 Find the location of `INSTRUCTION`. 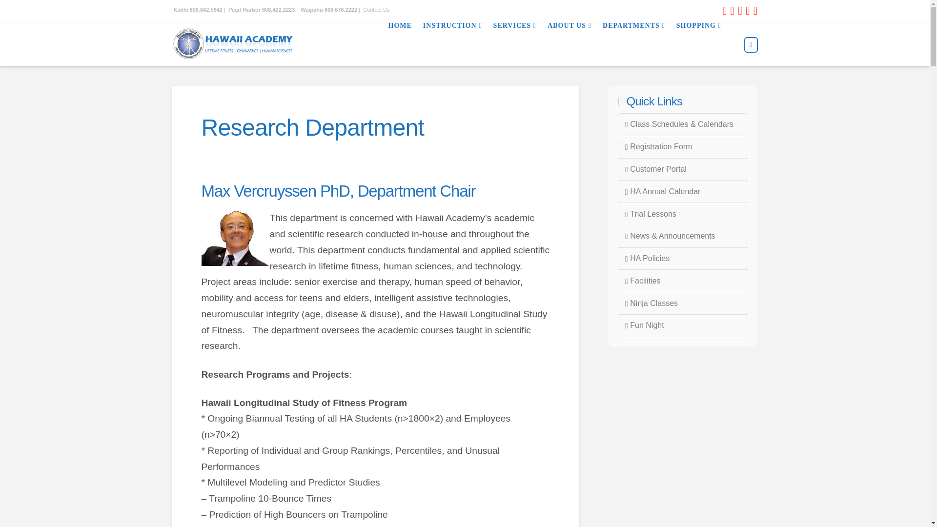

INSTRUCTION is located at coordinates (452, 44).